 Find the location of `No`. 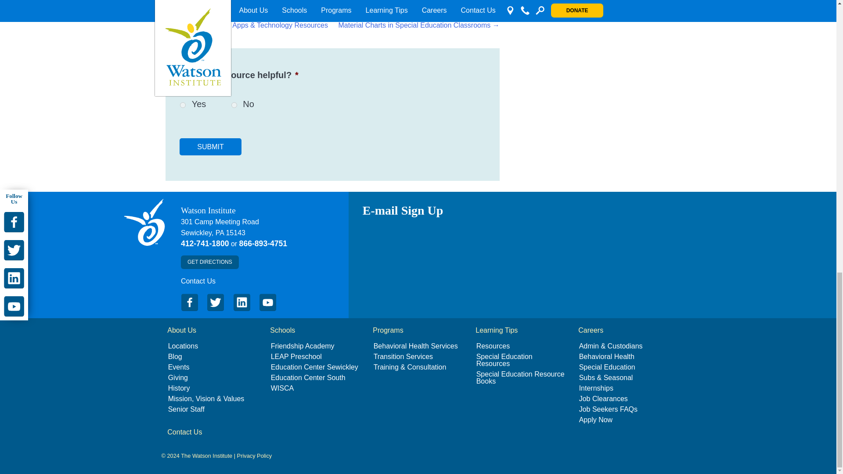

No is located at coordinates (234, 105).